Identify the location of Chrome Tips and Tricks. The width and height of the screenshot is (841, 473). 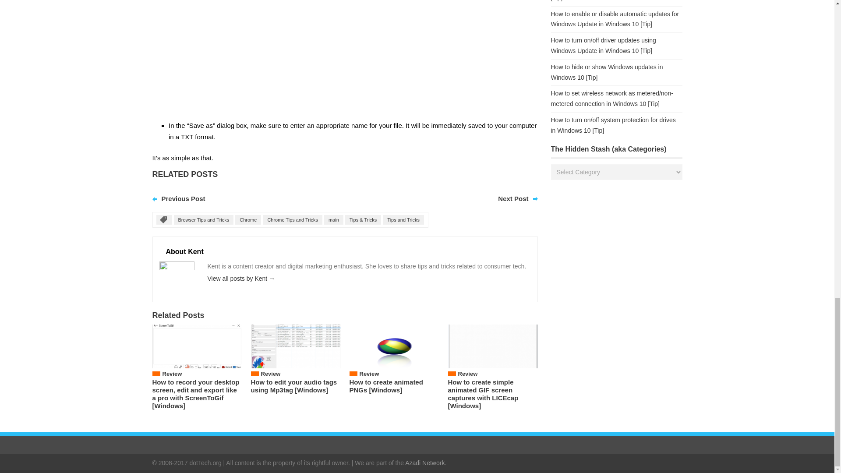
(292, 220).